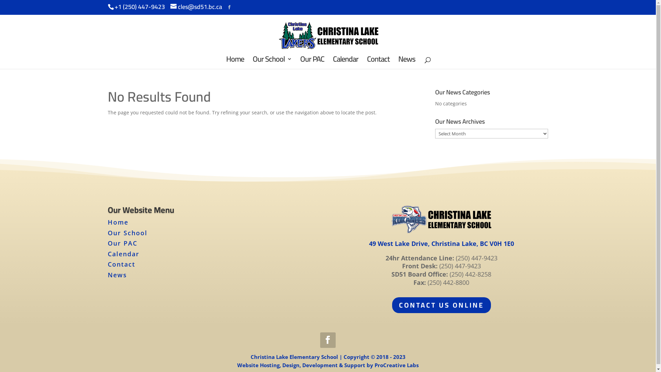 Image resolution: width=661 pixels, height=372 pixels. Describe the element at coordinates (118, 222) in the screenshot. I see `Home` at that location.